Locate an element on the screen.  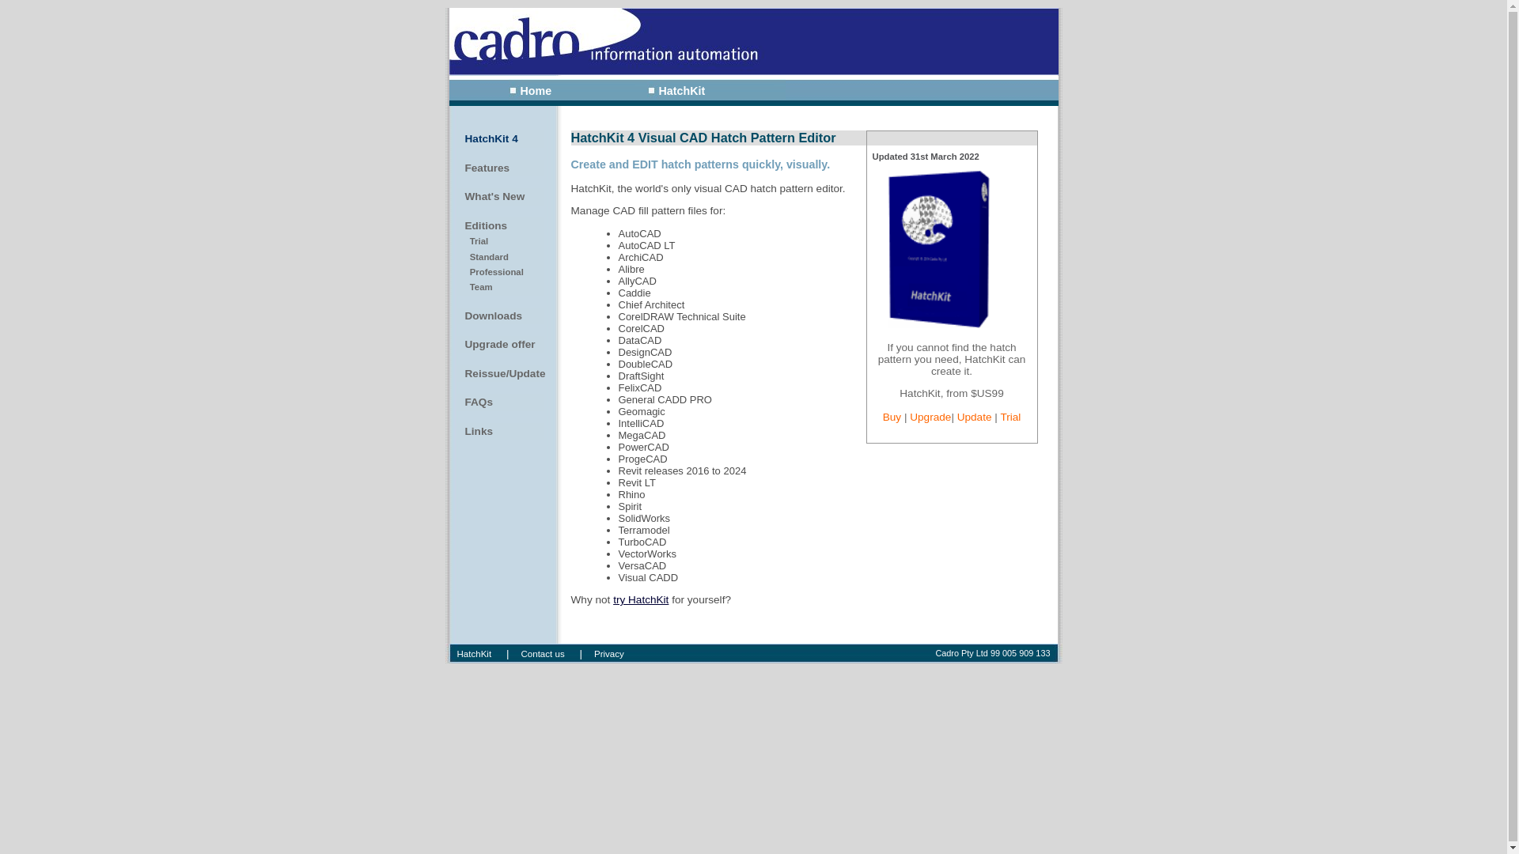
try HatchKit is located at coordinates (641, 599).